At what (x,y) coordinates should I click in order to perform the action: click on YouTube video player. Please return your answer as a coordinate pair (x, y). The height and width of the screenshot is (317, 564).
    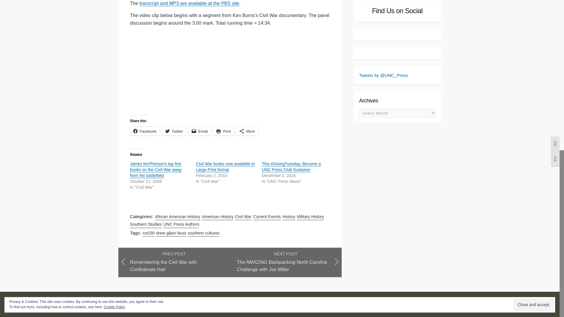
    Looking at the image, I should click on (192, 70).